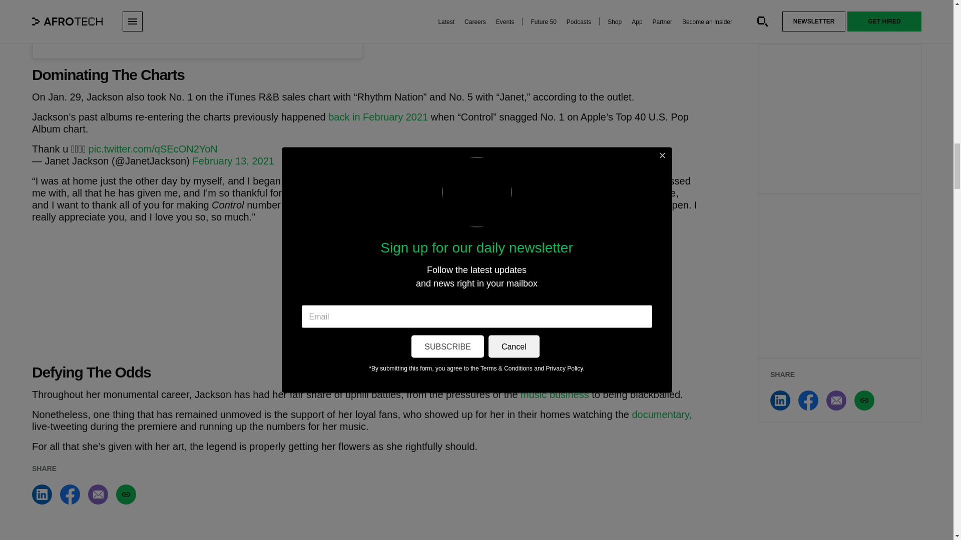 This screenshot has height=540, width=961. Describe the element at coordinates (378, 117) in the screenshot. I see `back in February 2021` at that location.